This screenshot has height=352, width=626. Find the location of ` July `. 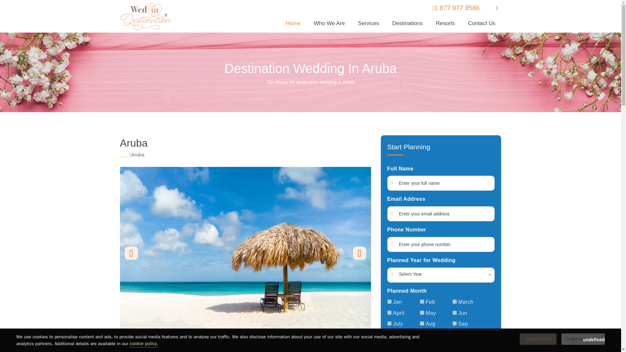

 July  is located at coordinates (389, 323).